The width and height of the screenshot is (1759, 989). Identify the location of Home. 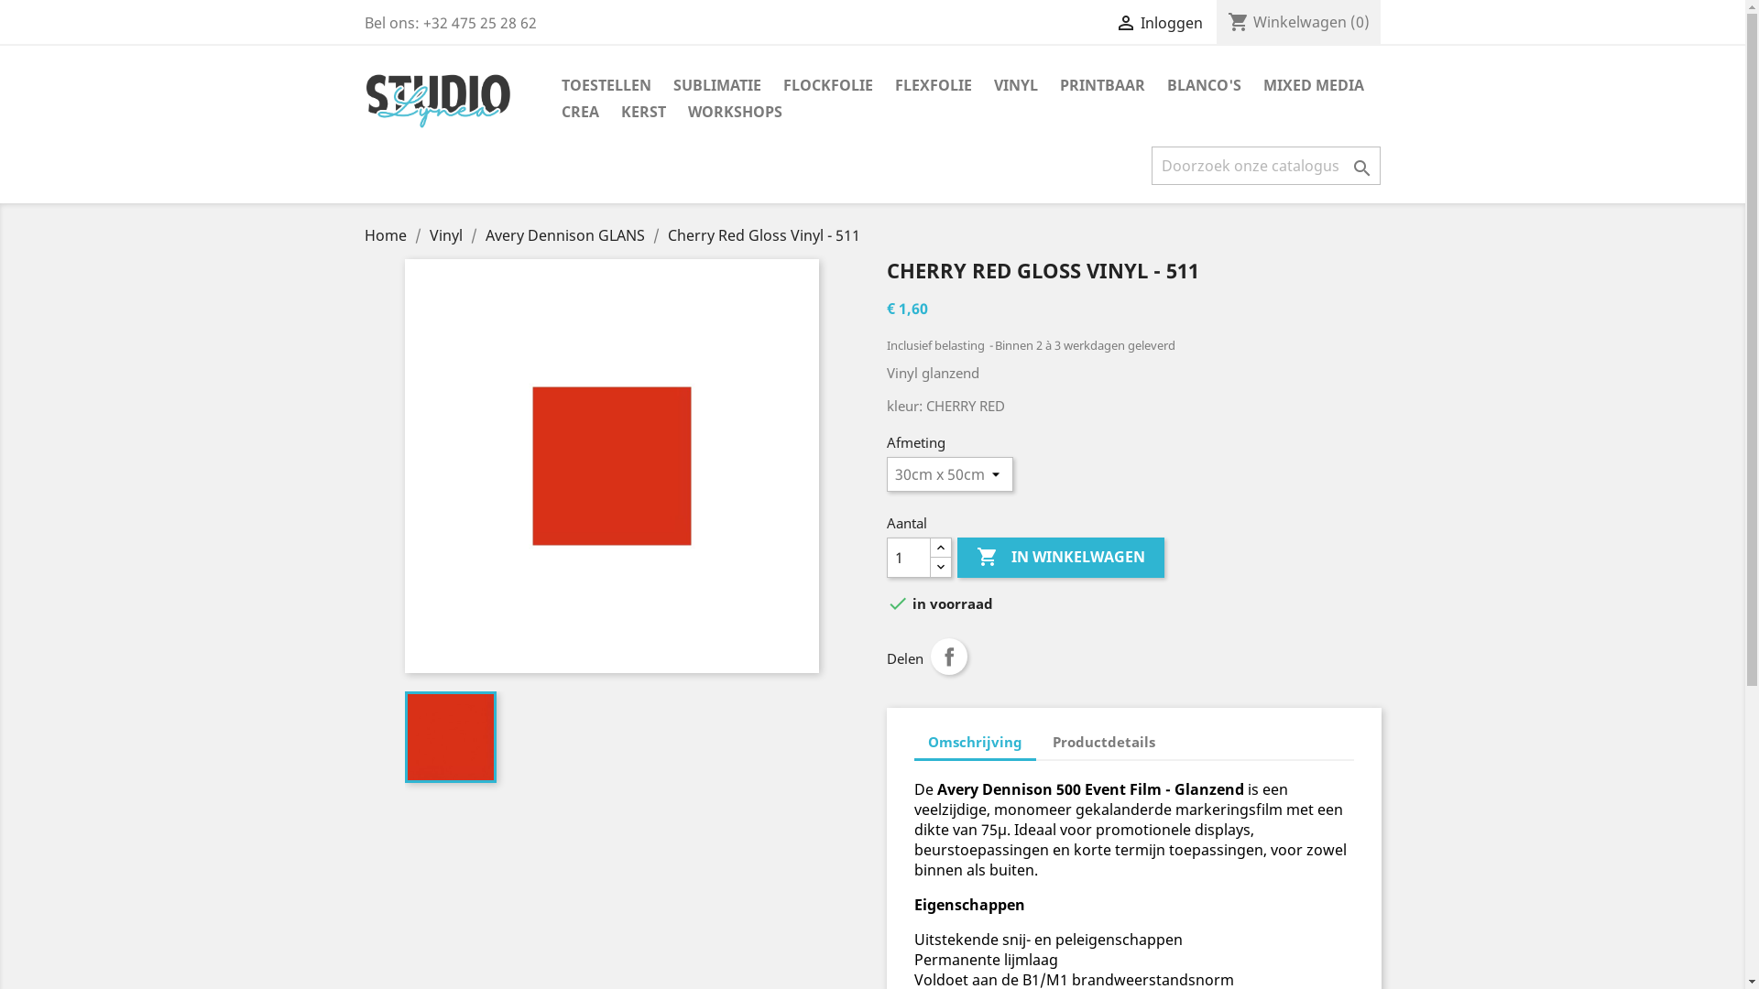
(388, 235).